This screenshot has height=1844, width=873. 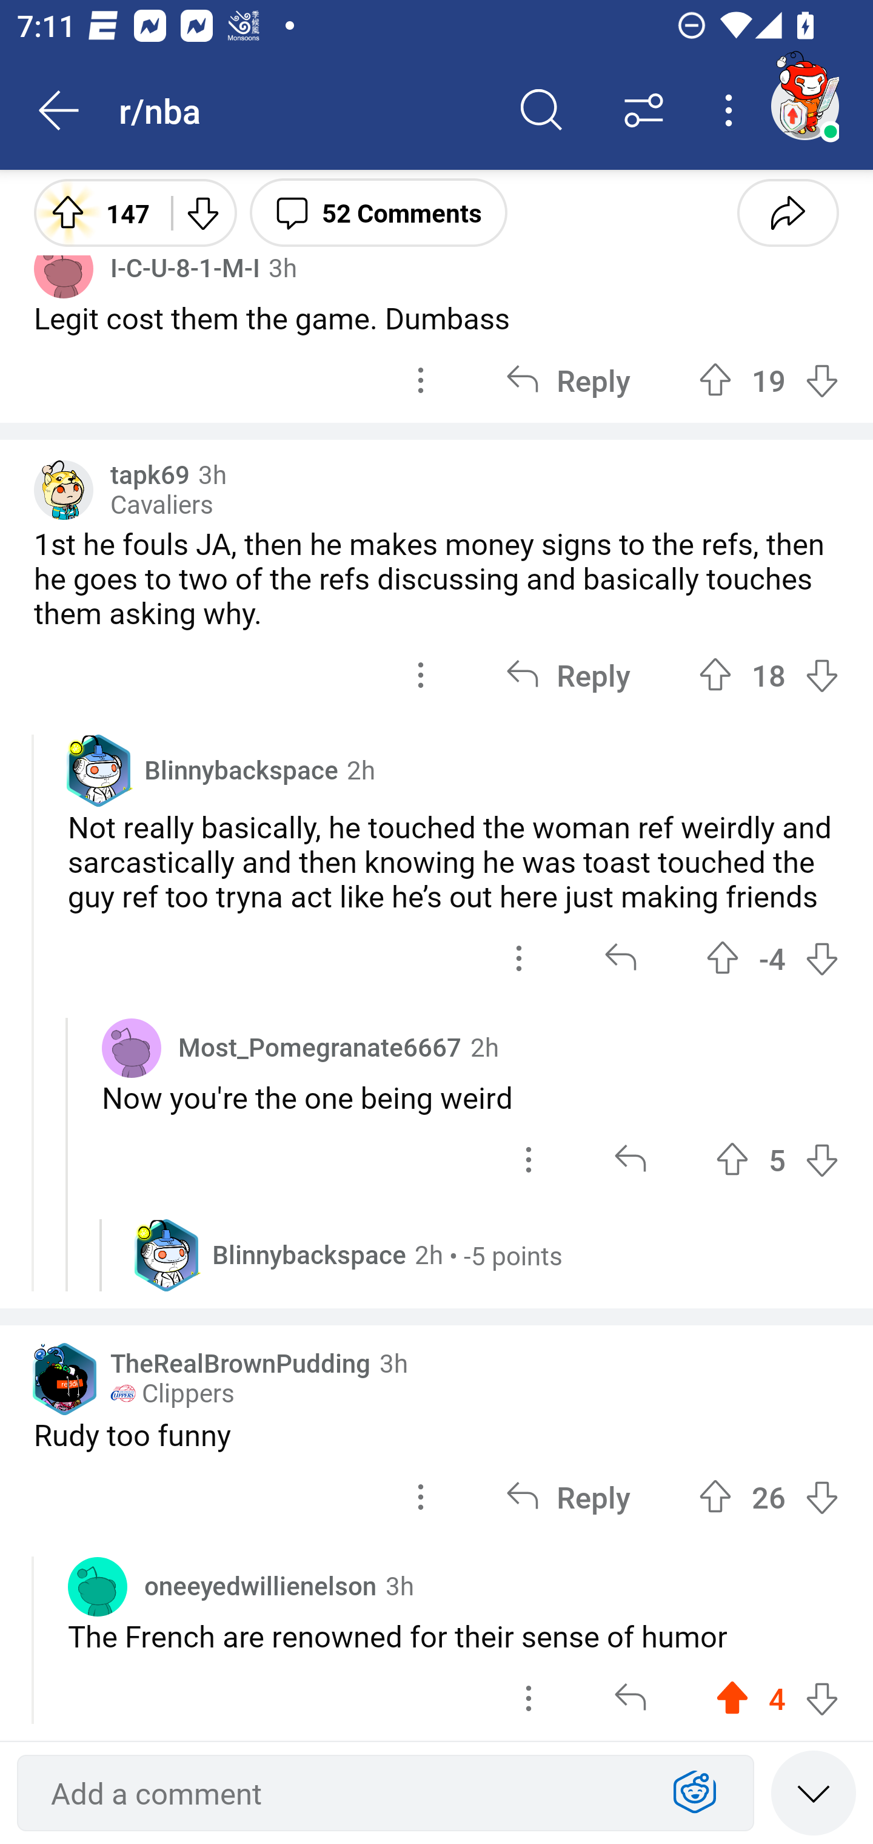 What do you see at coordinates (541, 110) in the screenshot?
I see `Search comments` at bounding box center [541, 110].